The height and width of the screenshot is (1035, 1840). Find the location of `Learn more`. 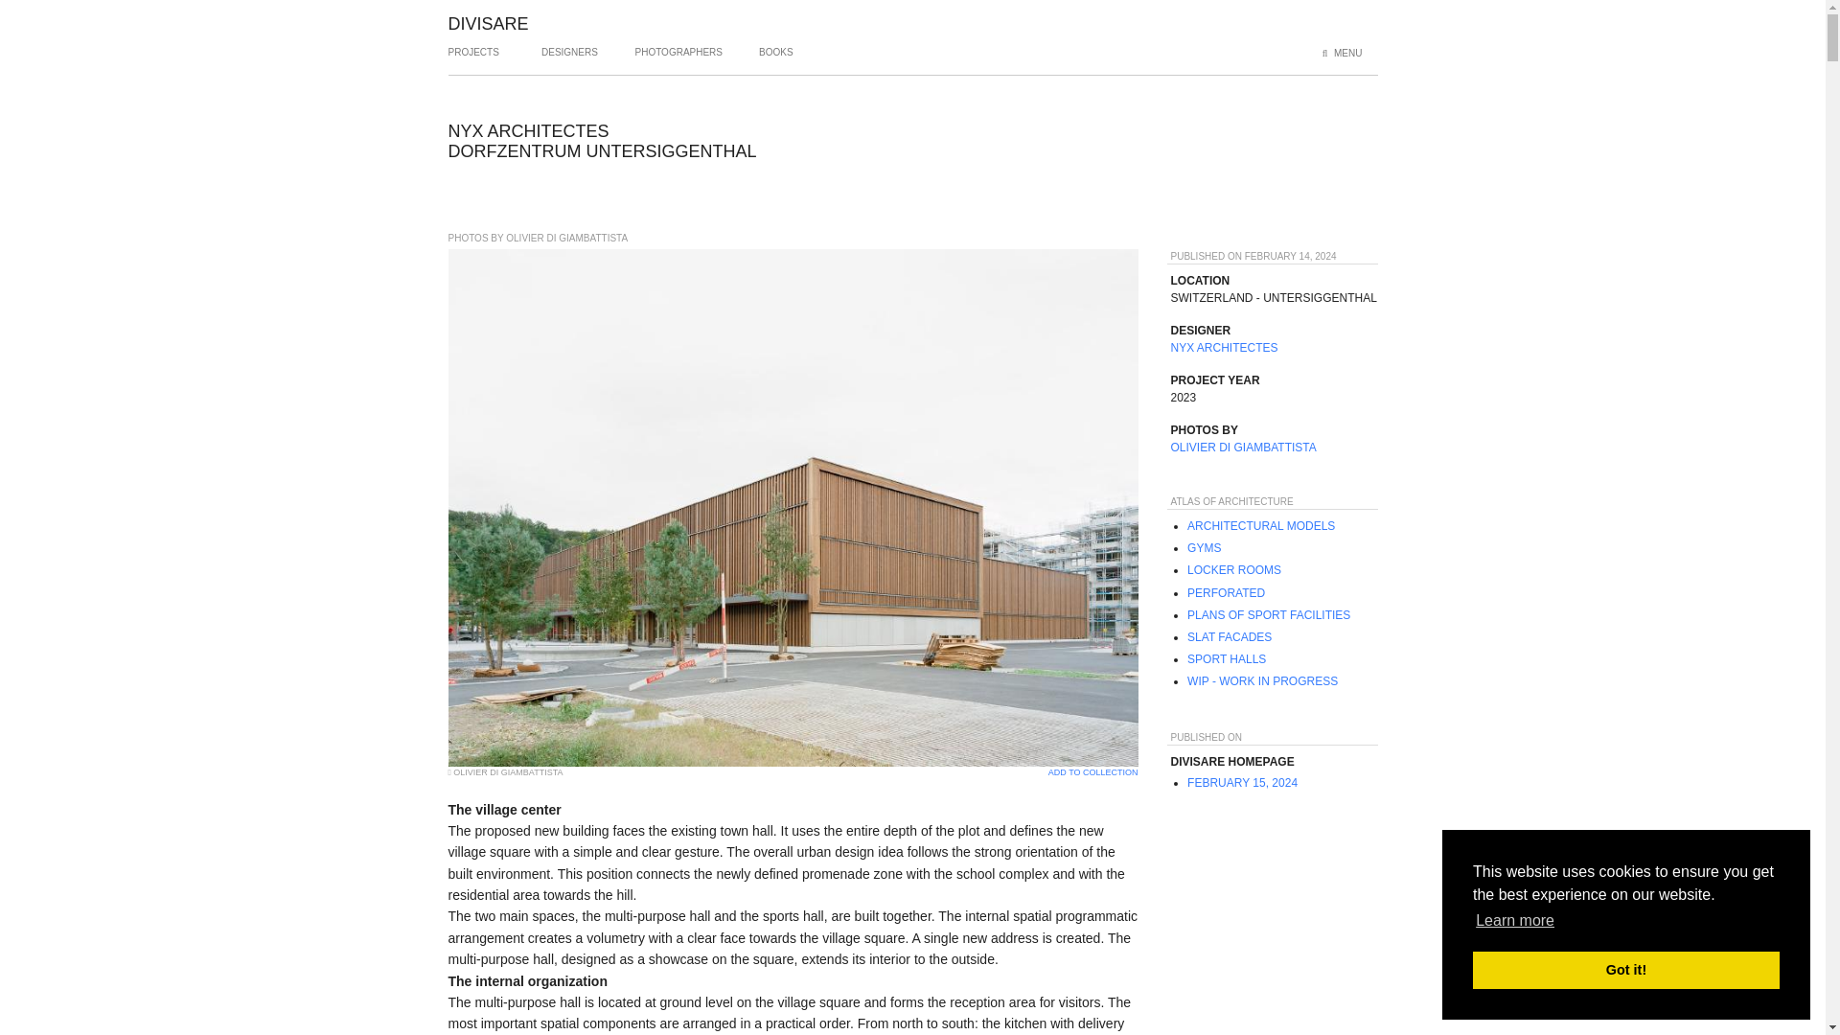

Learn more is located at coordinates (1514, 921).